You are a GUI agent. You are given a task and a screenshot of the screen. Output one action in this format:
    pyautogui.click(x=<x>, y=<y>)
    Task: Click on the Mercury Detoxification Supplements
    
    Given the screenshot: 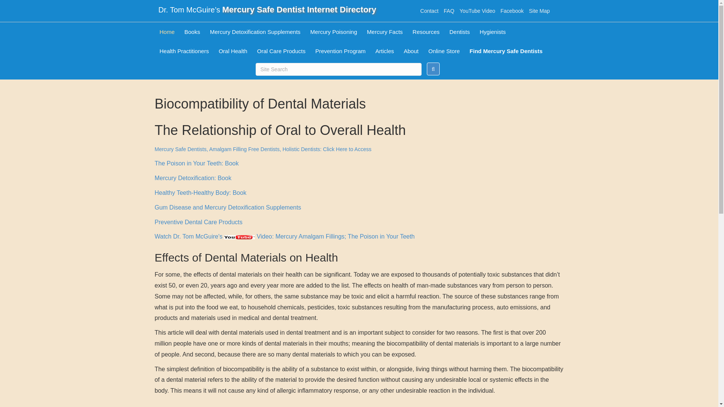 What is the action you would take?
    pyautogui.click(x=255, y=32)
    